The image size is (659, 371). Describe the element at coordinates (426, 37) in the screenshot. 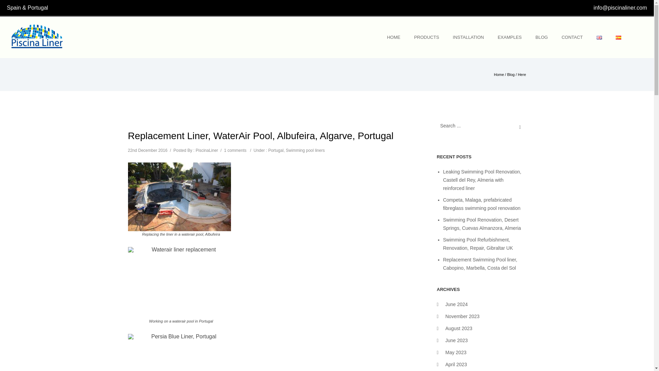

I see `PRODUCTS` at that location.